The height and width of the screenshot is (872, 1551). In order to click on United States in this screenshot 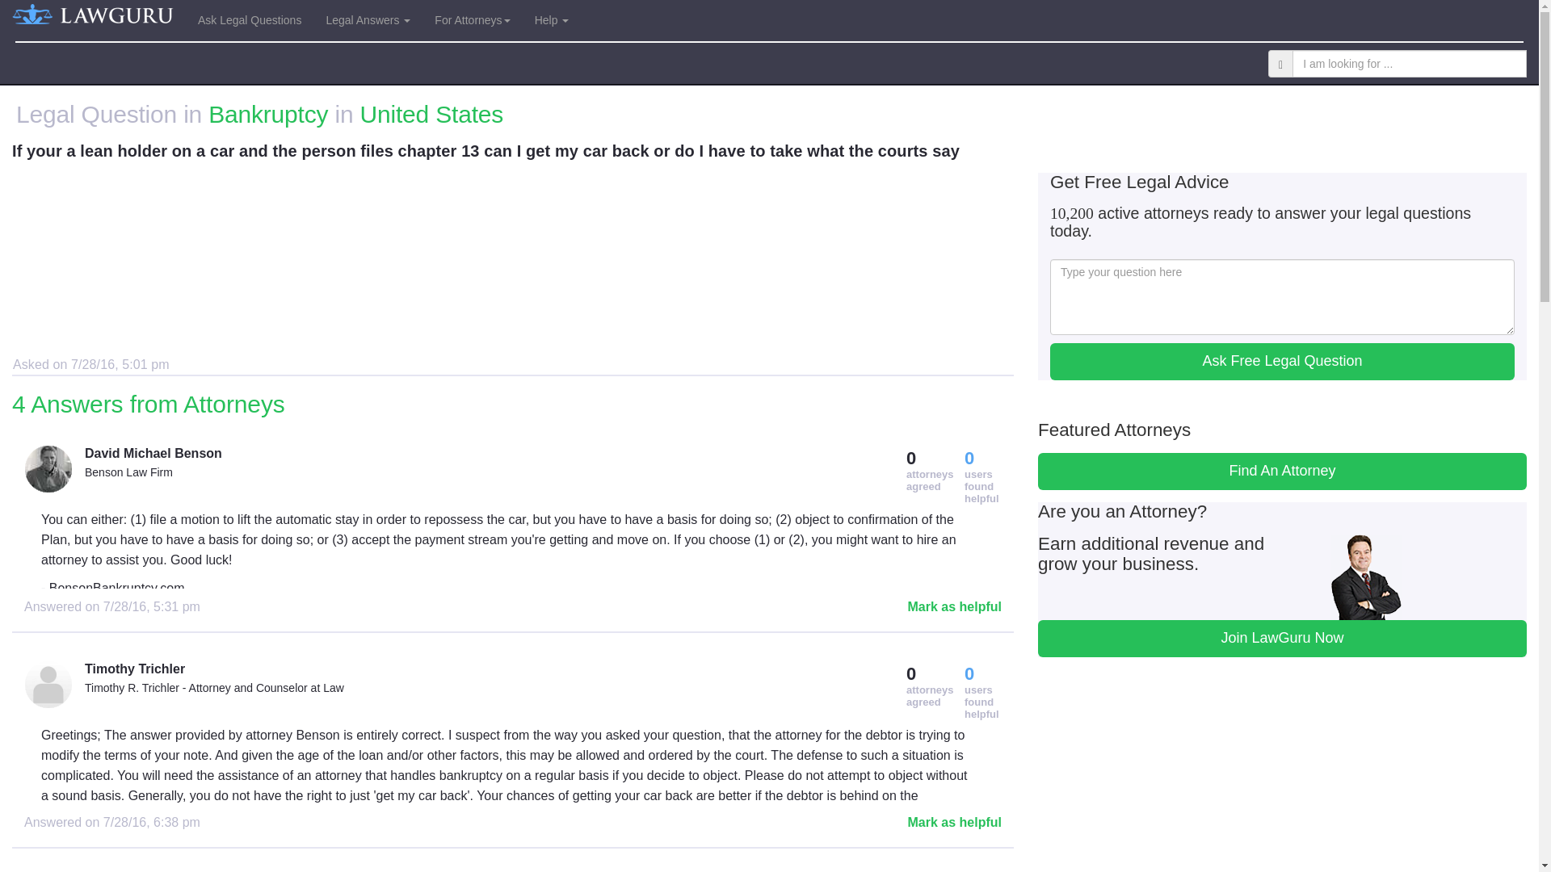, I will do `click(431, 114)`.